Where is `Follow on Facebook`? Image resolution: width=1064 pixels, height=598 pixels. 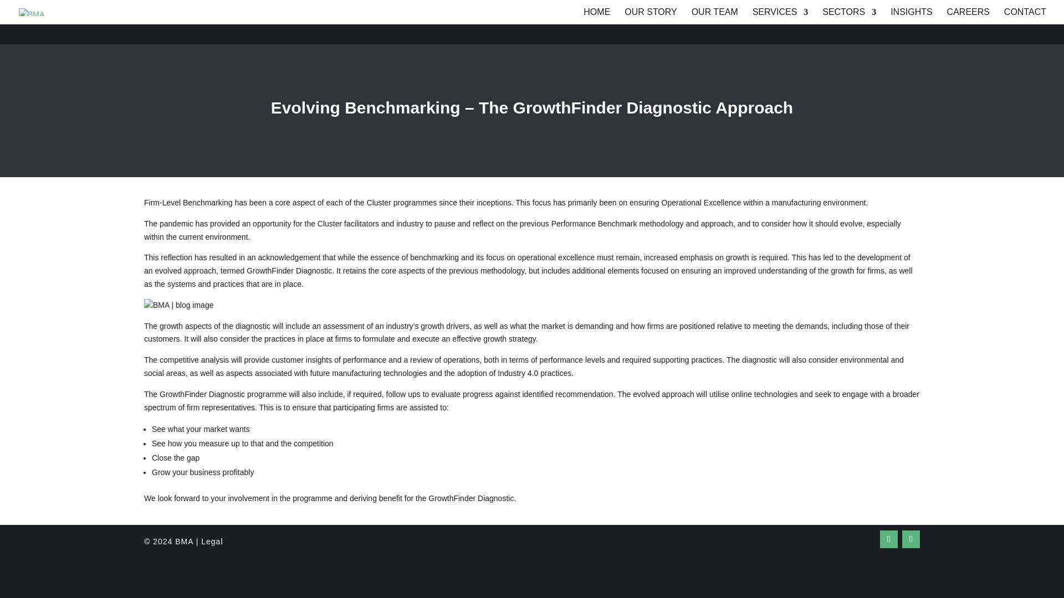
Follow on Facebook is located at coordinates (889, 539).